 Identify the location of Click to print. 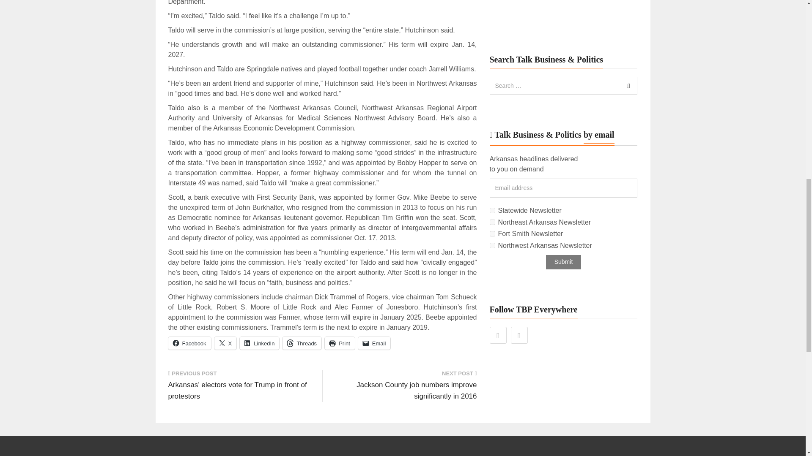
(340, 343).